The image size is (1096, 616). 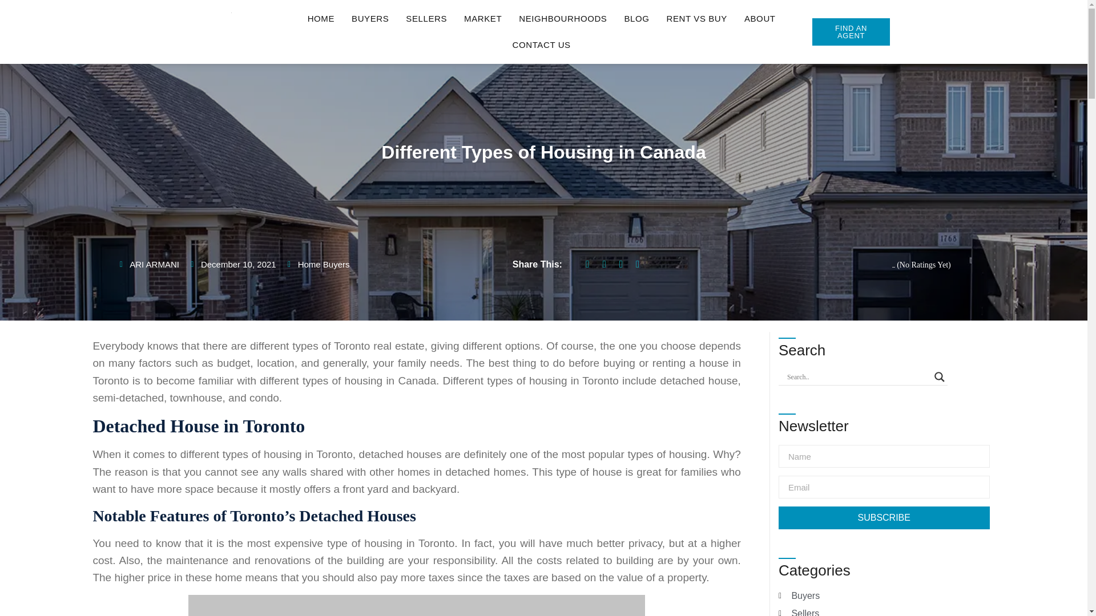 What do you see at coordinates (696, 18) in the screenshot?
I see `RENT VS BUY` at bounding box center [696, 18].